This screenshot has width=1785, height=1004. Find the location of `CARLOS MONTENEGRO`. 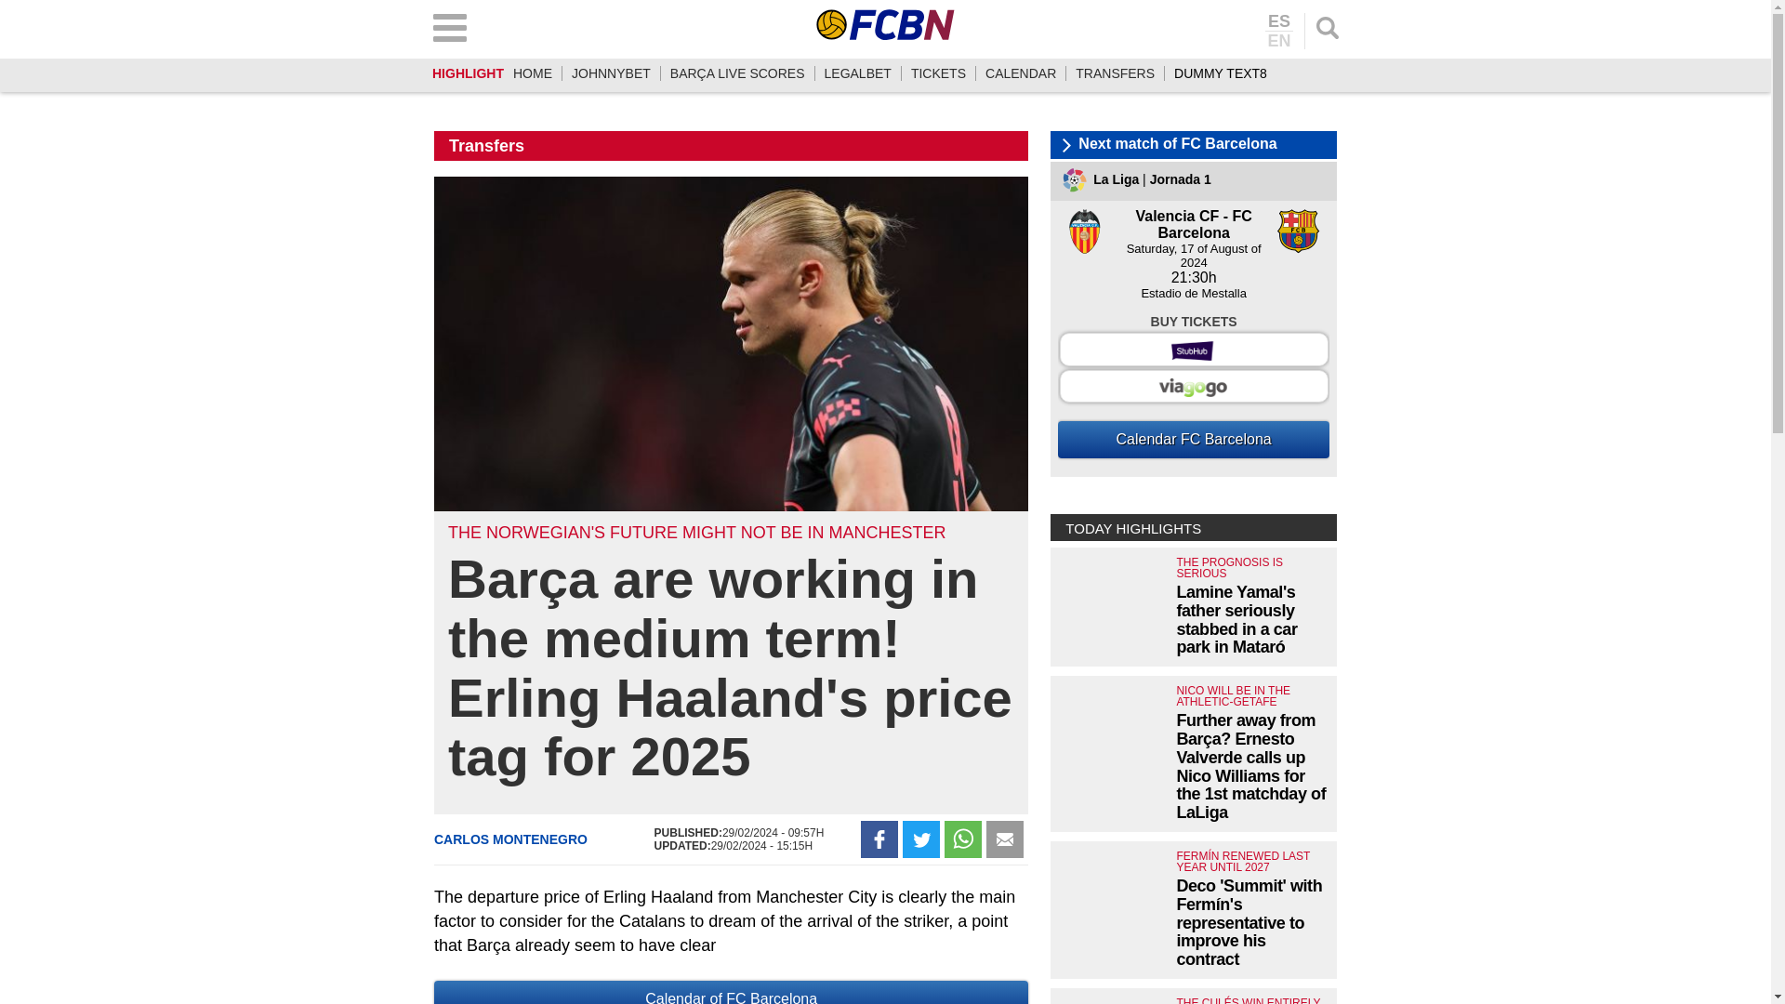

CARLOS MONTENEGRO is located at coordinates (509, 839).